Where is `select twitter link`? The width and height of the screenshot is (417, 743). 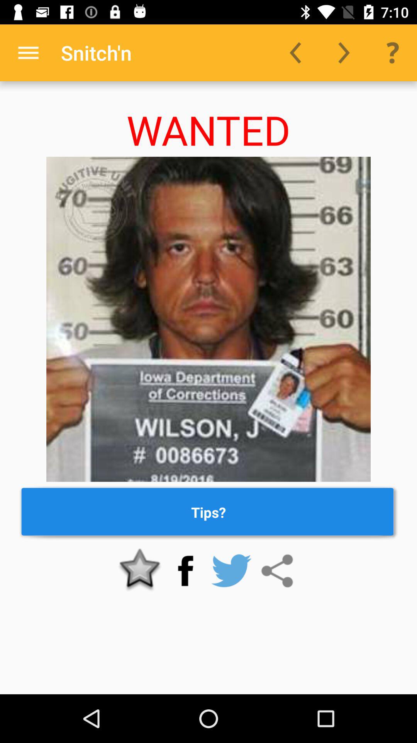
select twitter link is located at coordinates (231, 571).